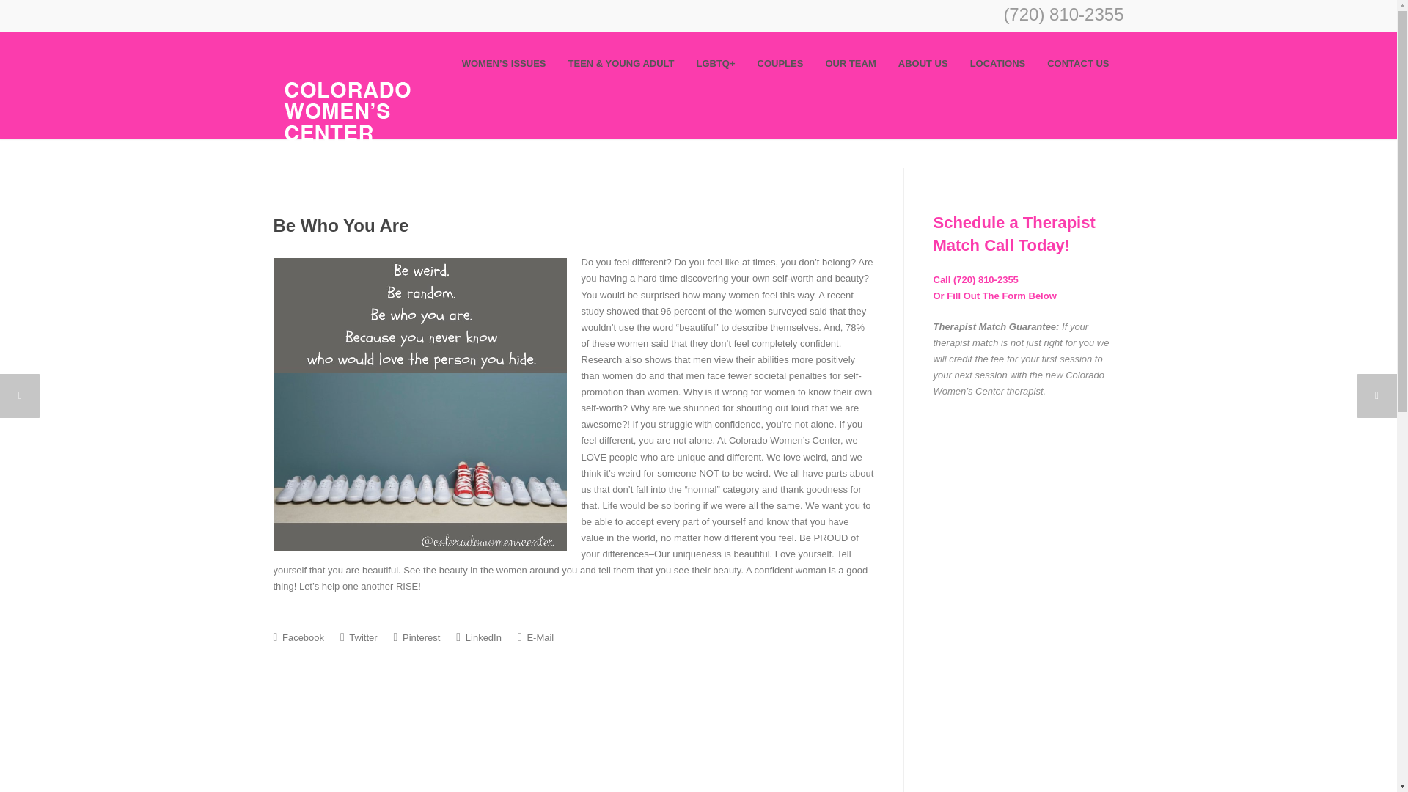  What do you see at coordinates (780, 64) in the screenshot?
I see `COUPLES` at bounding box center [780, 64].